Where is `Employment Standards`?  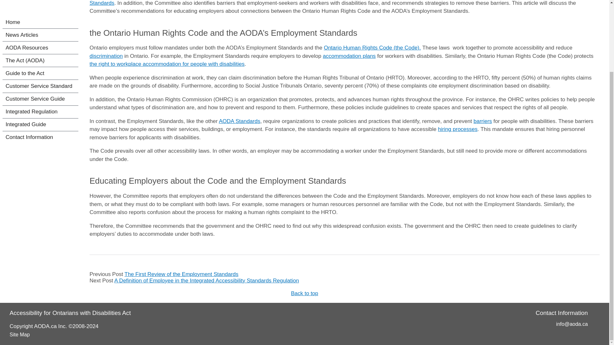 Employment Standards is located at coordinates (334, 3).